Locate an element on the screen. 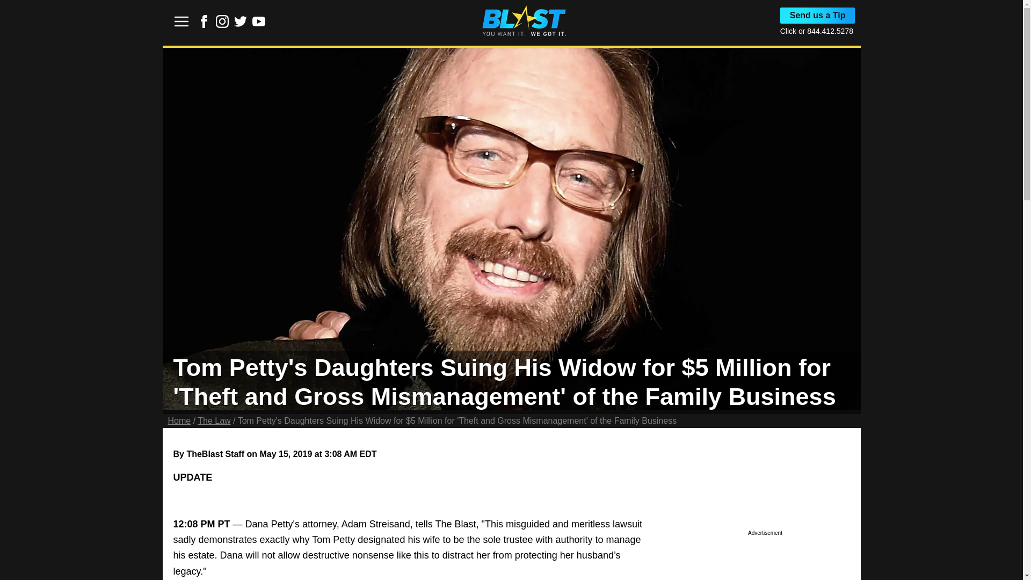 The image size is (1031, 580). Link to Facebook is located at coordinates (204, 25).